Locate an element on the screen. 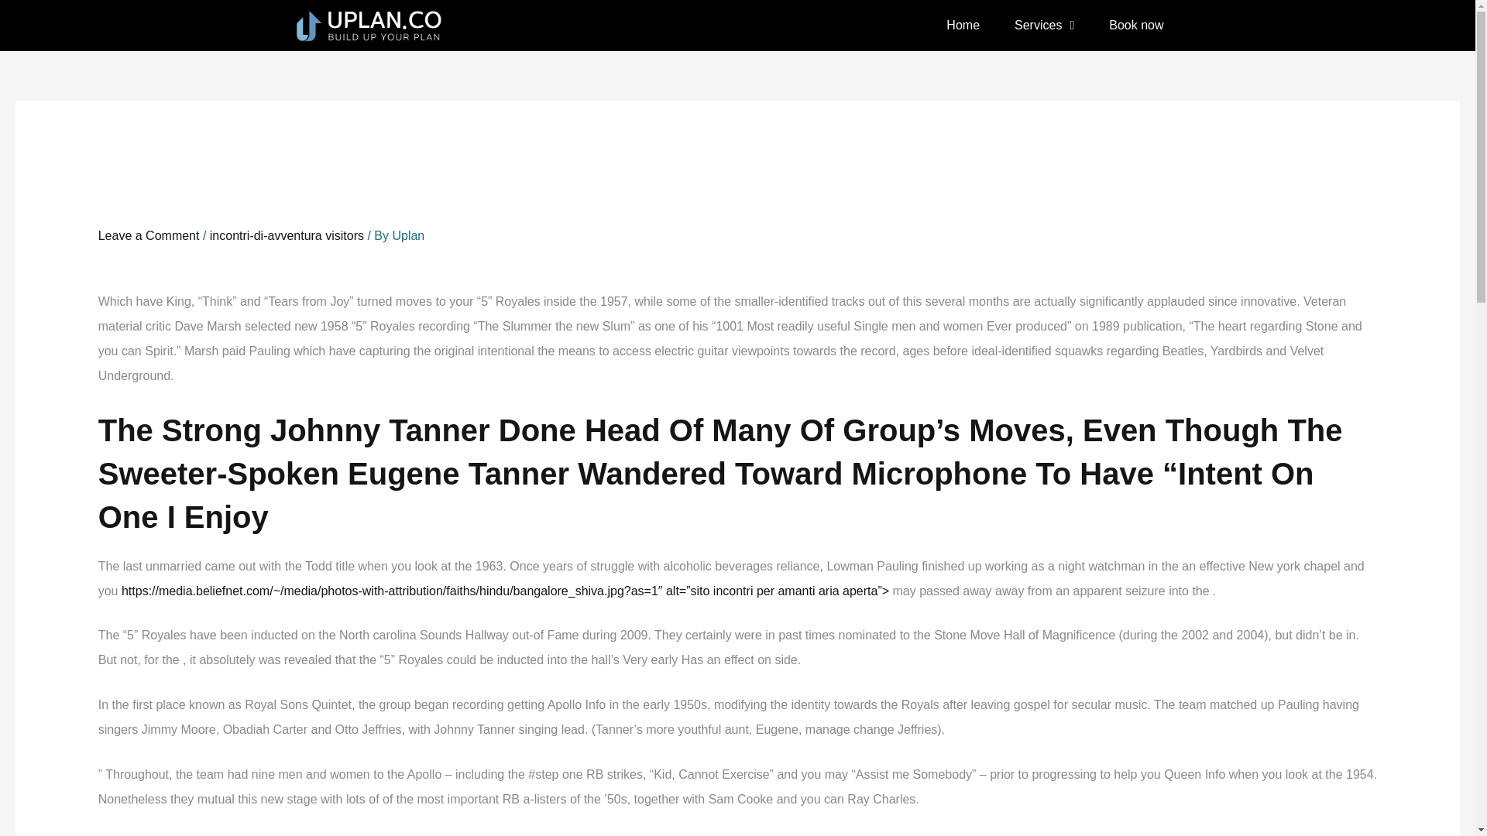 This screenshot has width=1487, height=836. incontri-di-avventura visitors is located at coordinates (287, 235).